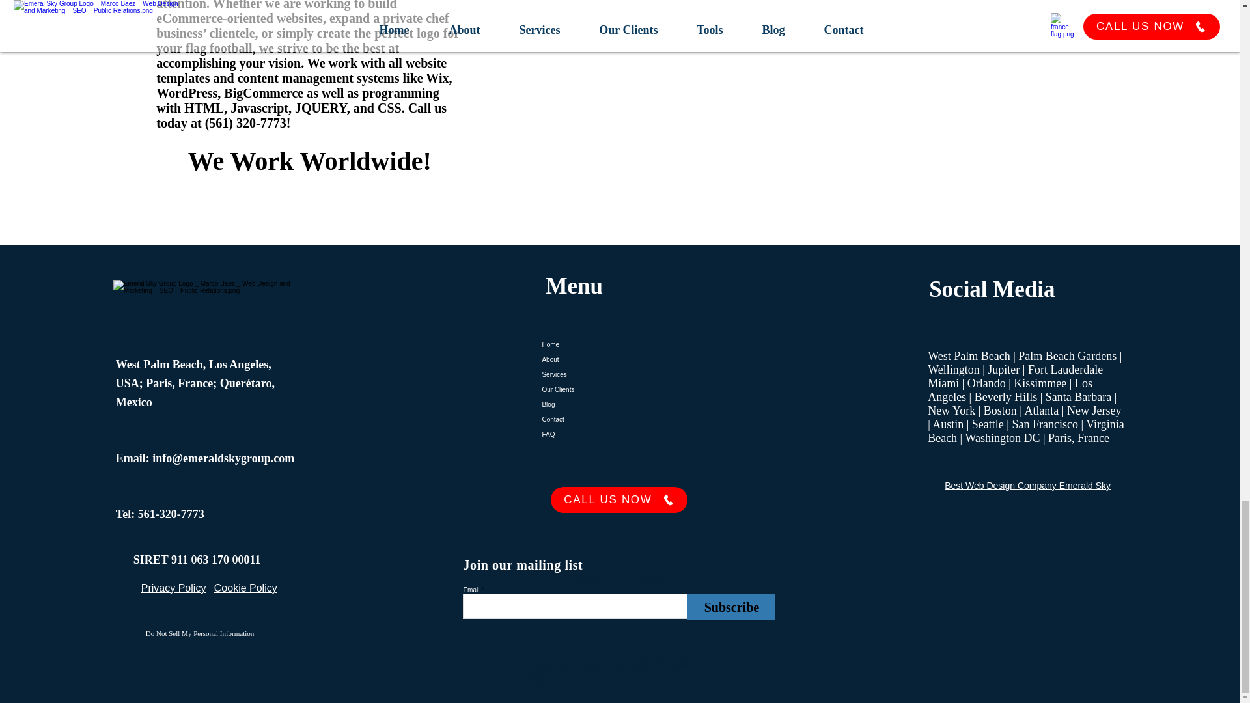 The image size is (1250, 703). Describe the element at coordinates (619, 434) in the screenshot. I see `FAQ` at that location.